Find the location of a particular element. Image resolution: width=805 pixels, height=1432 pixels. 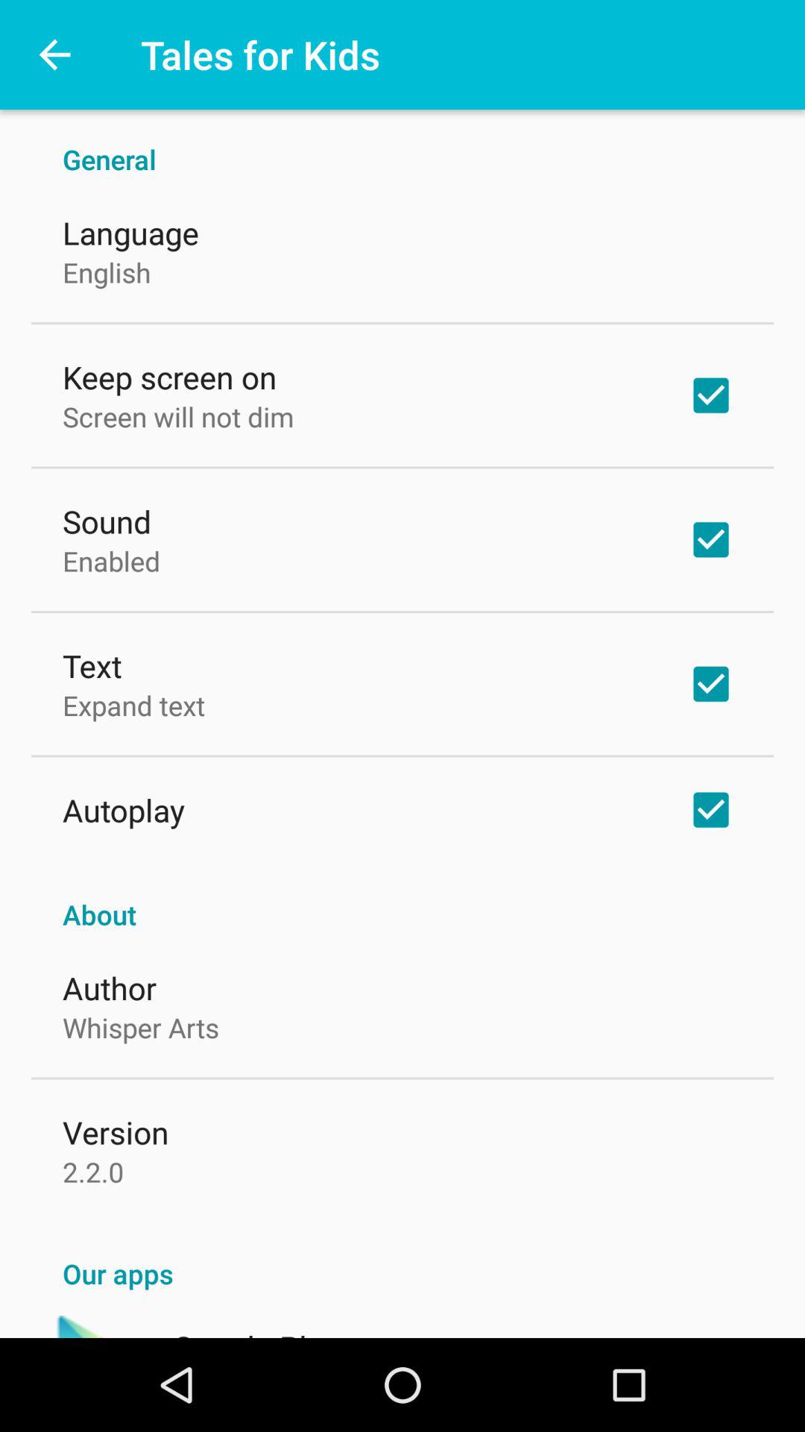

launch version icon is located at coordinates (116, 1132).